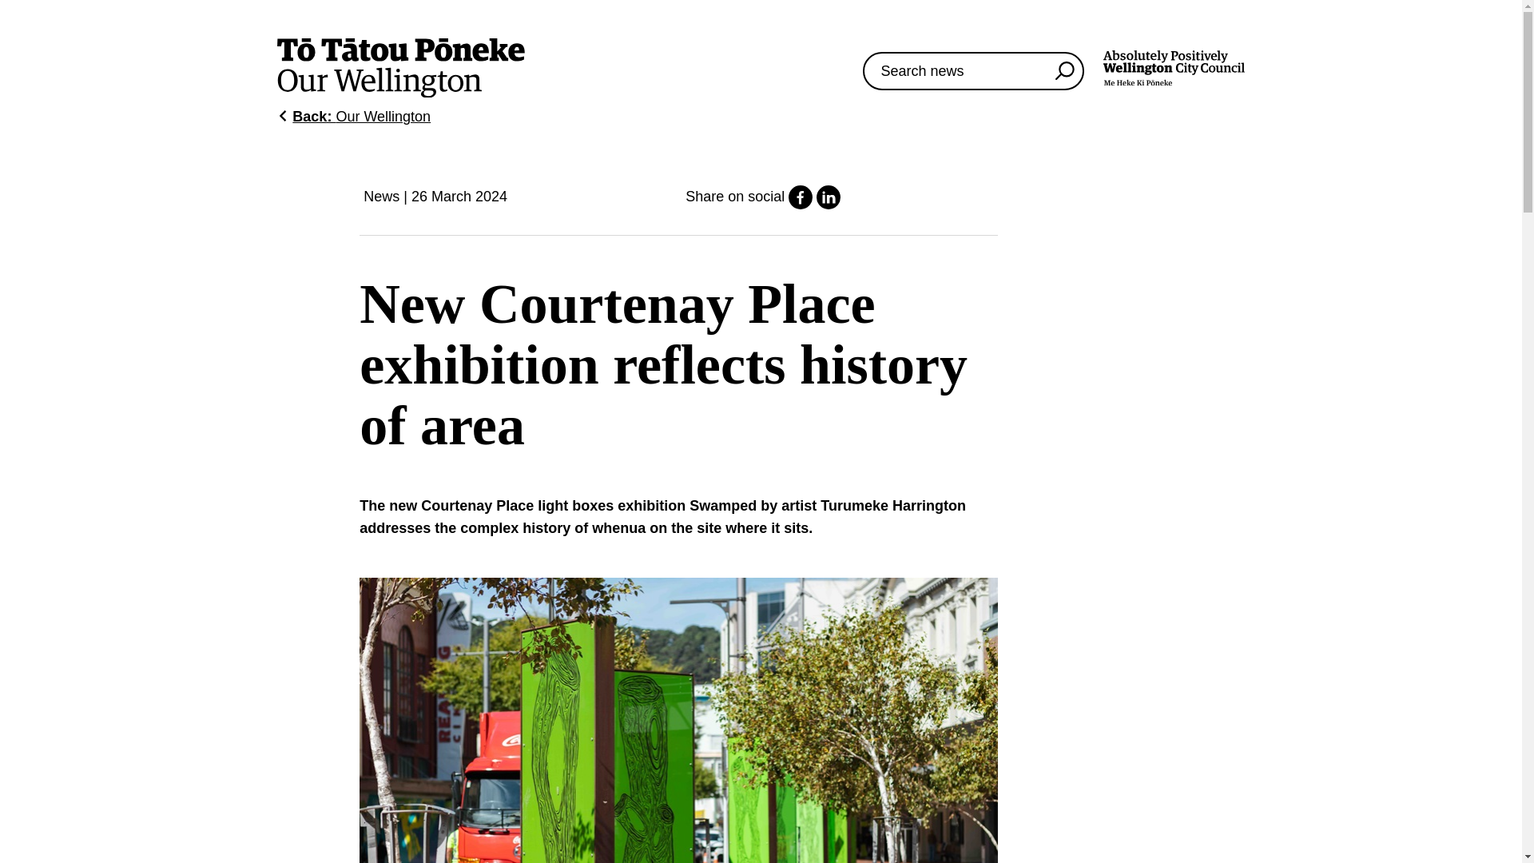 Image resolution: width=1534 pixels, height=863 pixels. Describe the element at coordinates (1064, 70) in the screenshot. I see `Search news` at that location.